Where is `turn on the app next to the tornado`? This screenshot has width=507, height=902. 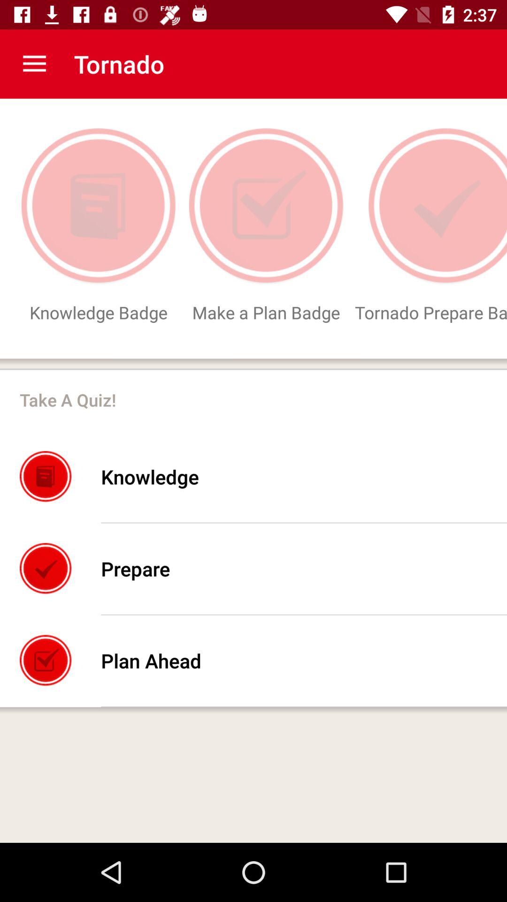
turn on the app next to the tornado is located at coordinates (34, 64).